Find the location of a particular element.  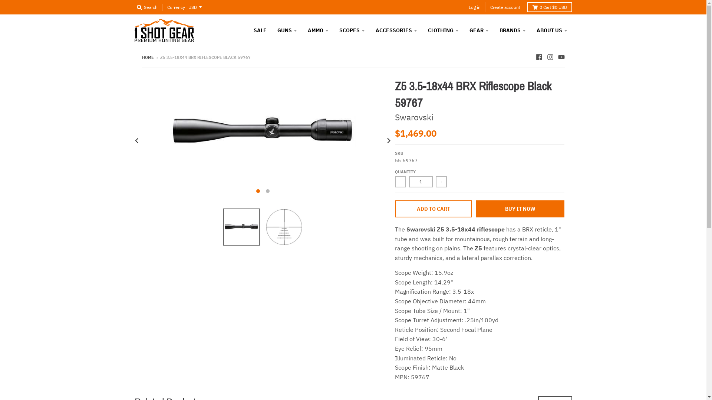

Facebook - 1 Shot Gear is located at coordinates (539, 57).